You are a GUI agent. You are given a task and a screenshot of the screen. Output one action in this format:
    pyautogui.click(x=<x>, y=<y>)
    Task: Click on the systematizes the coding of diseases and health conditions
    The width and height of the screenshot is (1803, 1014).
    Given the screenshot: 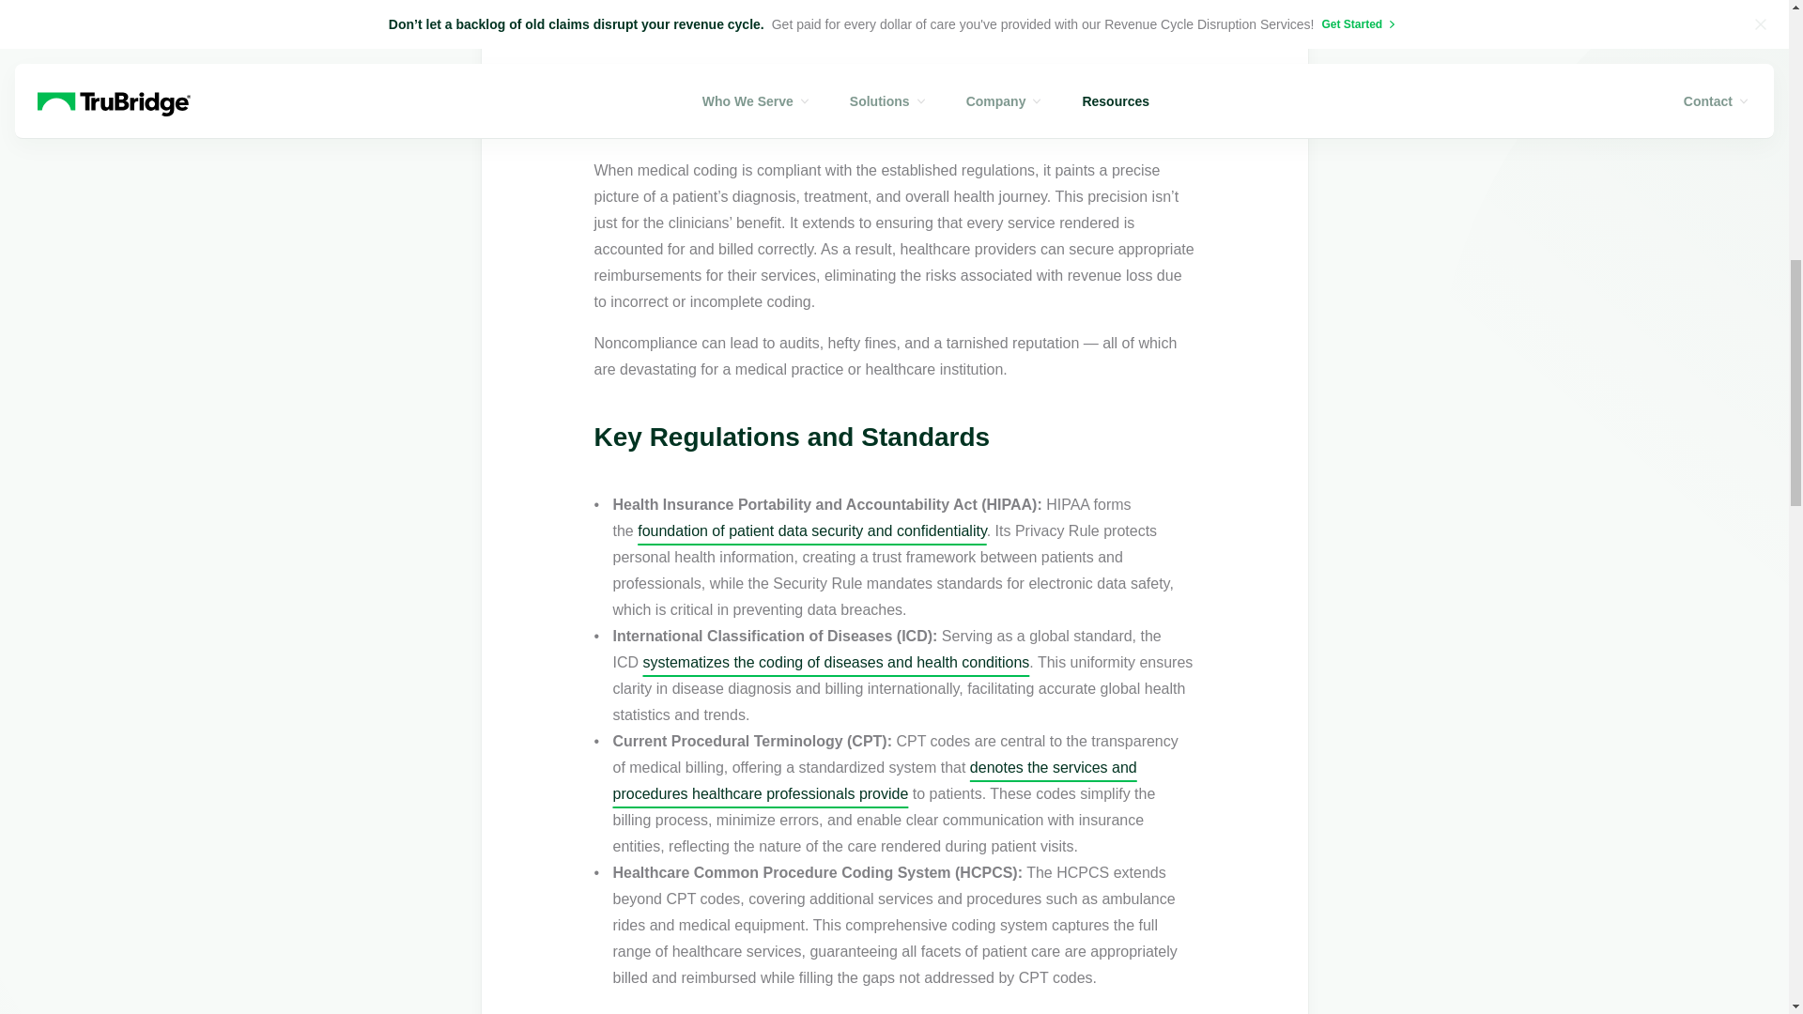 What is the action you would take?
    pyautogui.click(x=836, y=661)
    